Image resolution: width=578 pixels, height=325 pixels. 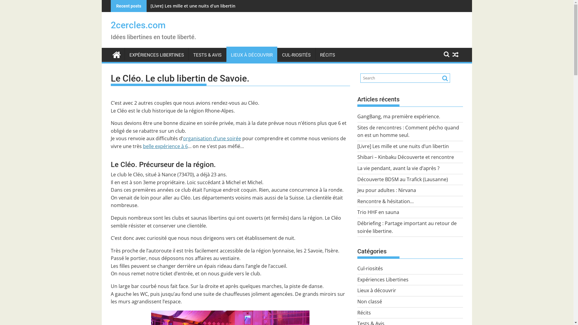 I want to click on 2cercles.com, so click(x=116, y=54).